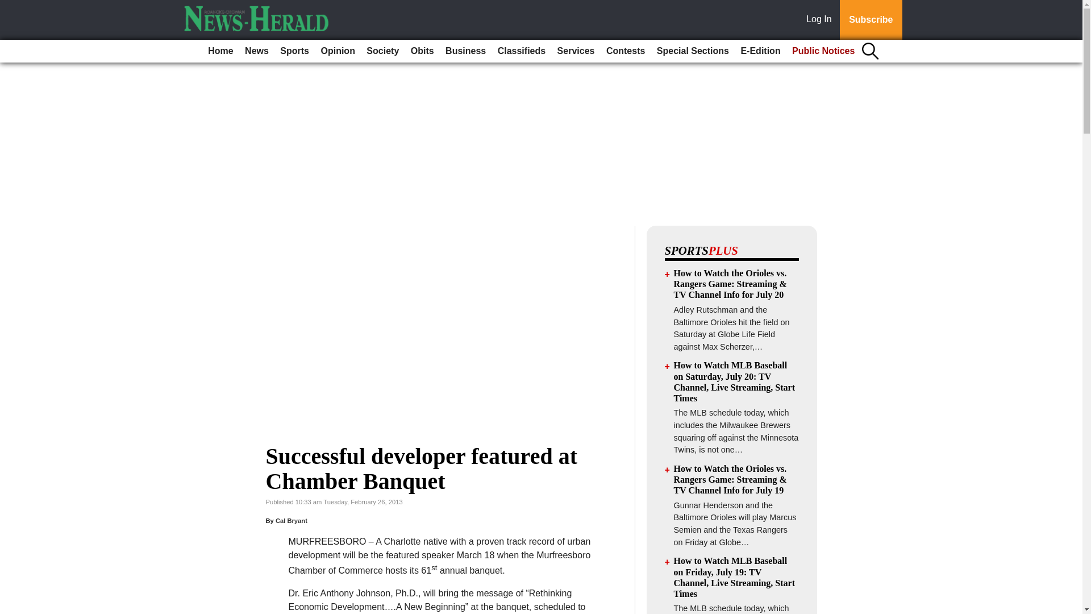 This screenshot has height=614, width=1091. I want to click on Log In, so click(821, 20).